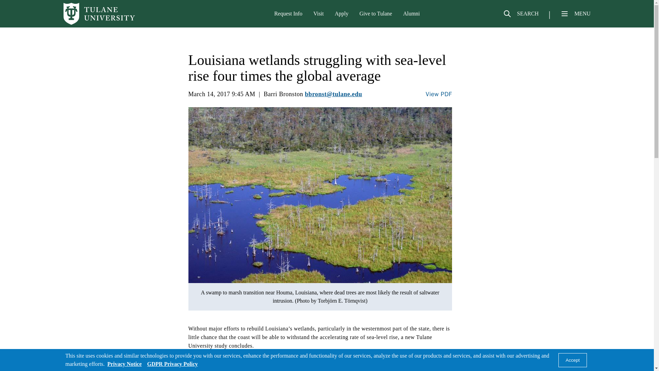  I want to click on Nature Communications, so click(266, 368).